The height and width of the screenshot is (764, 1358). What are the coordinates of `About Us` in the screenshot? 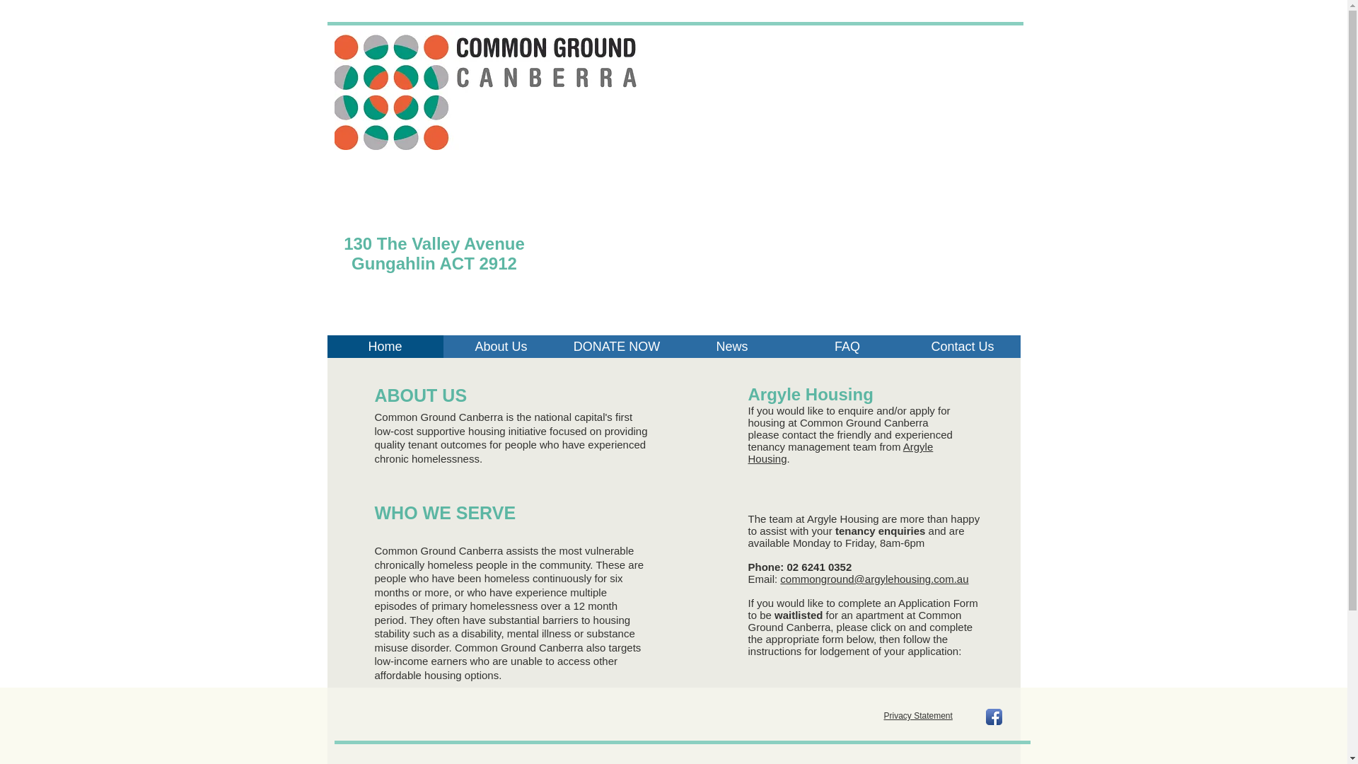 It's located at (501, 347).